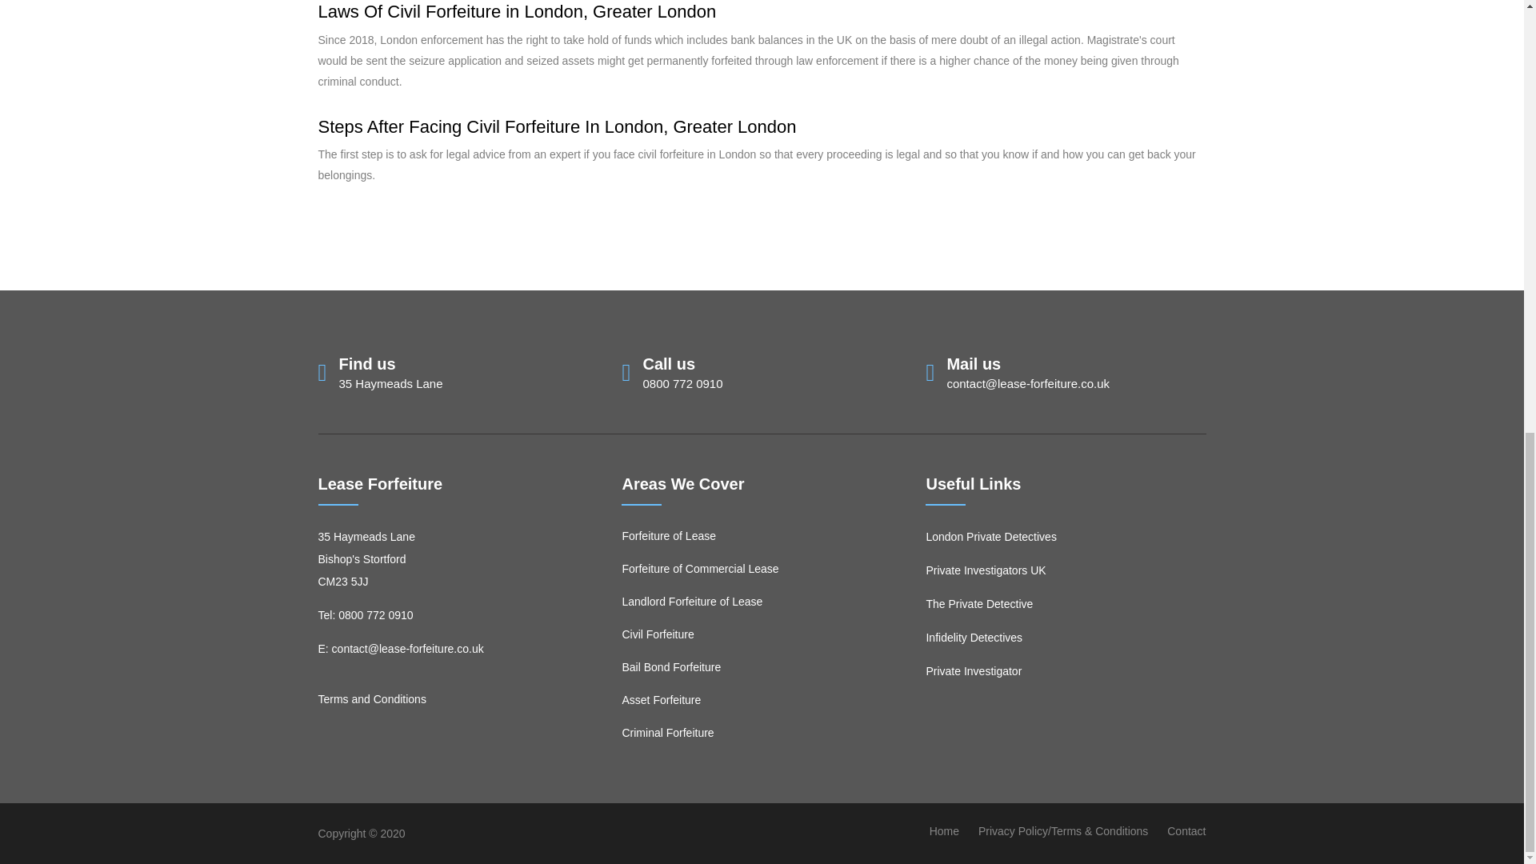  What do you see at coordinates (1186, 830) in the screenshot?
I see `Contact` at bounding box center [1186, 830].